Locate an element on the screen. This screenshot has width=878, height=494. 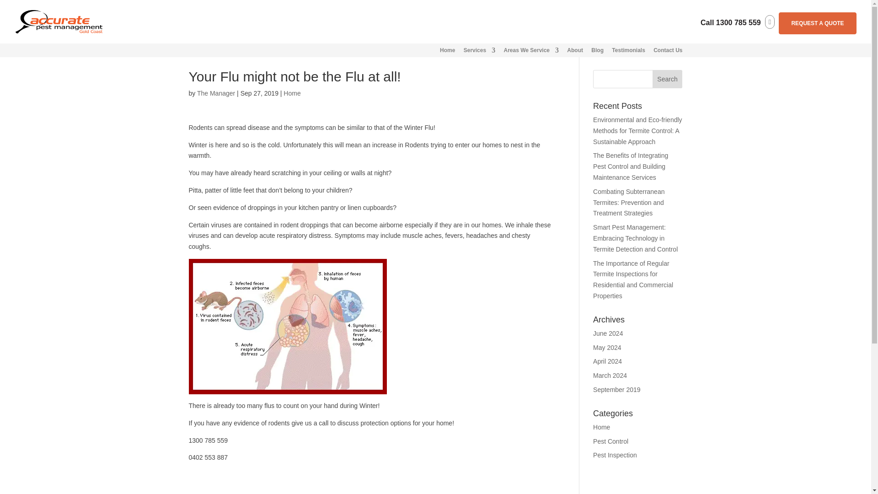
REQUEST A QUOTE is located at coordinates (818, 23).